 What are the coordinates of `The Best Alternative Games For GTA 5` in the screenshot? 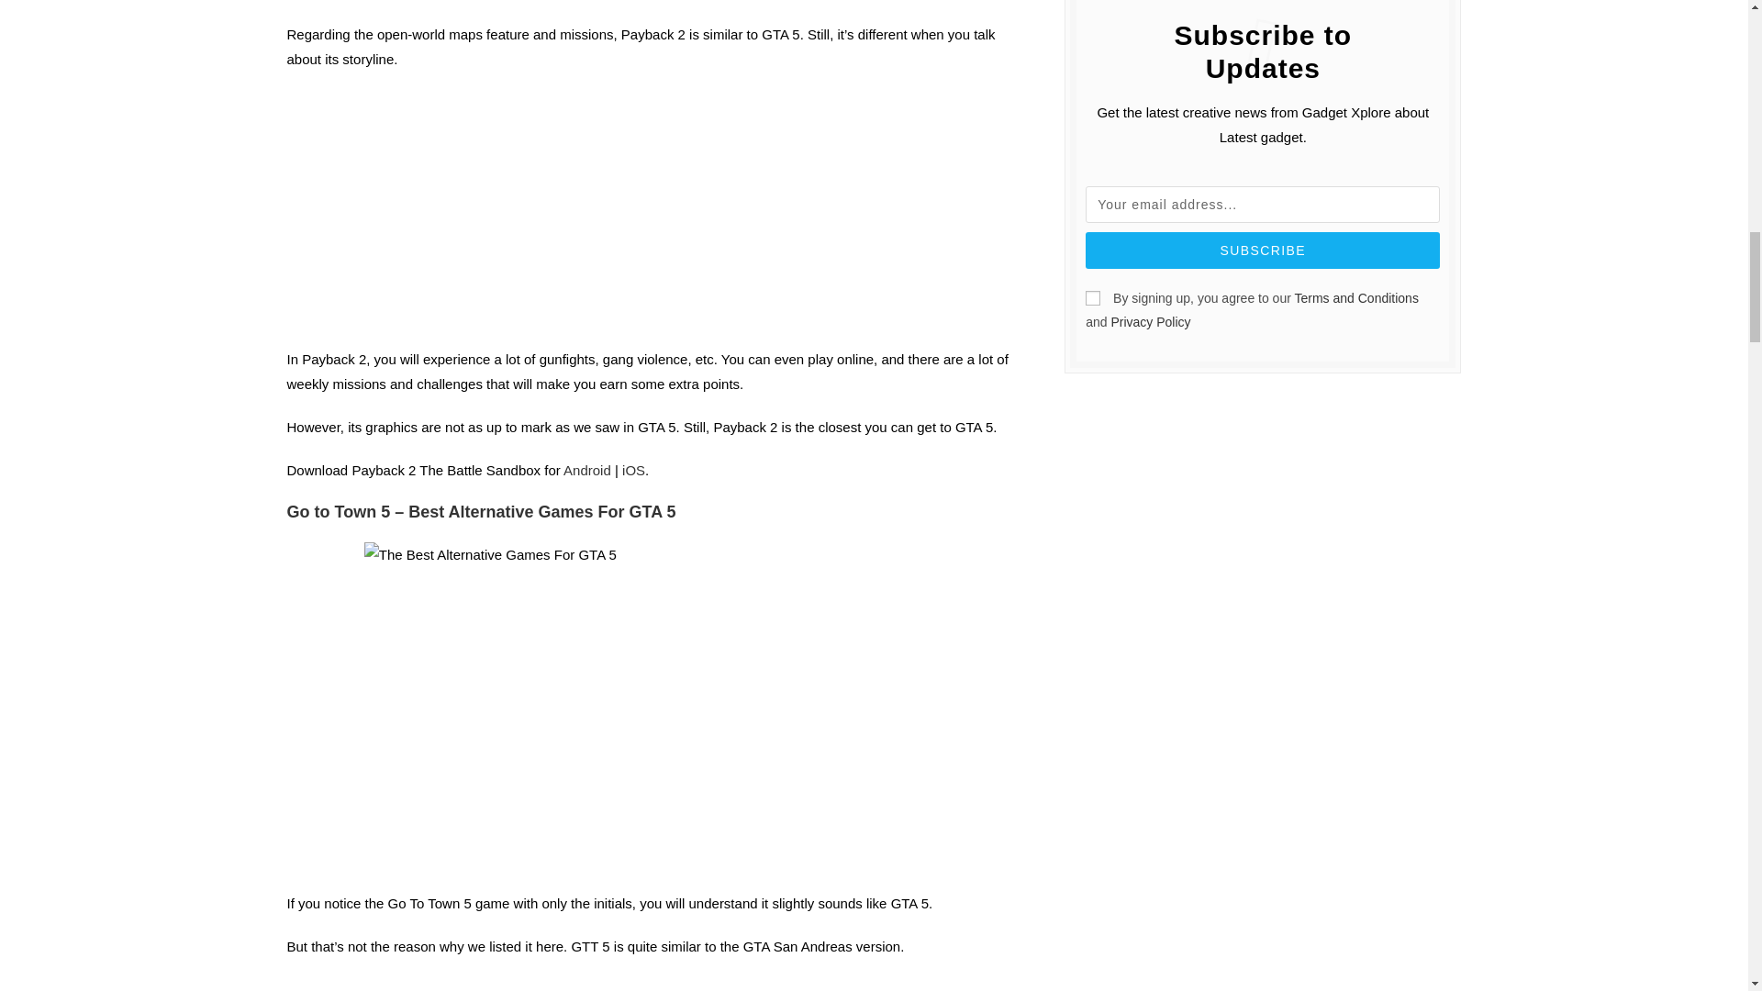 It's located at (657, 707).